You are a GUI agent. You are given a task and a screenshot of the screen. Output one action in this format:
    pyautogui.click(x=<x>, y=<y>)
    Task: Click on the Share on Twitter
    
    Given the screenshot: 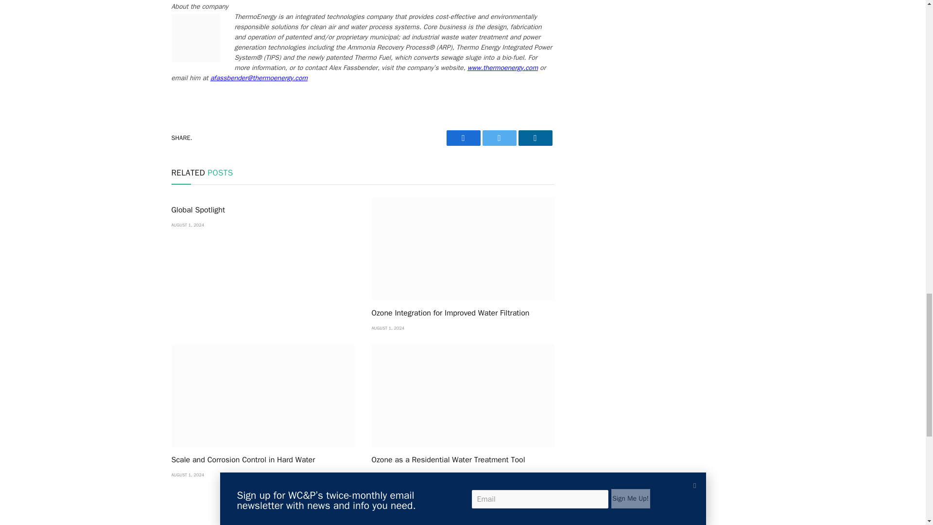 What is the action you would take?
    pyautogui.click(x=463, y=138)
    